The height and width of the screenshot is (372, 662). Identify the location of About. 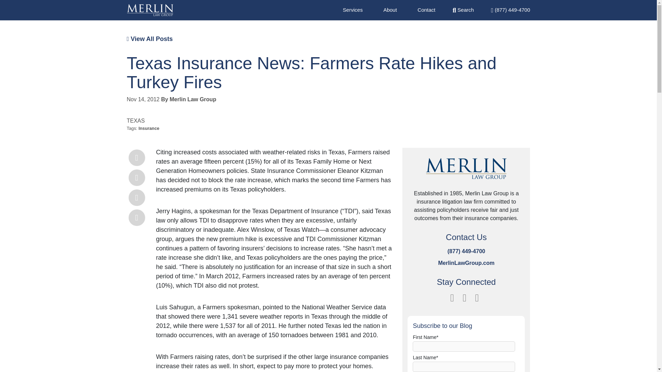
(390, 10).